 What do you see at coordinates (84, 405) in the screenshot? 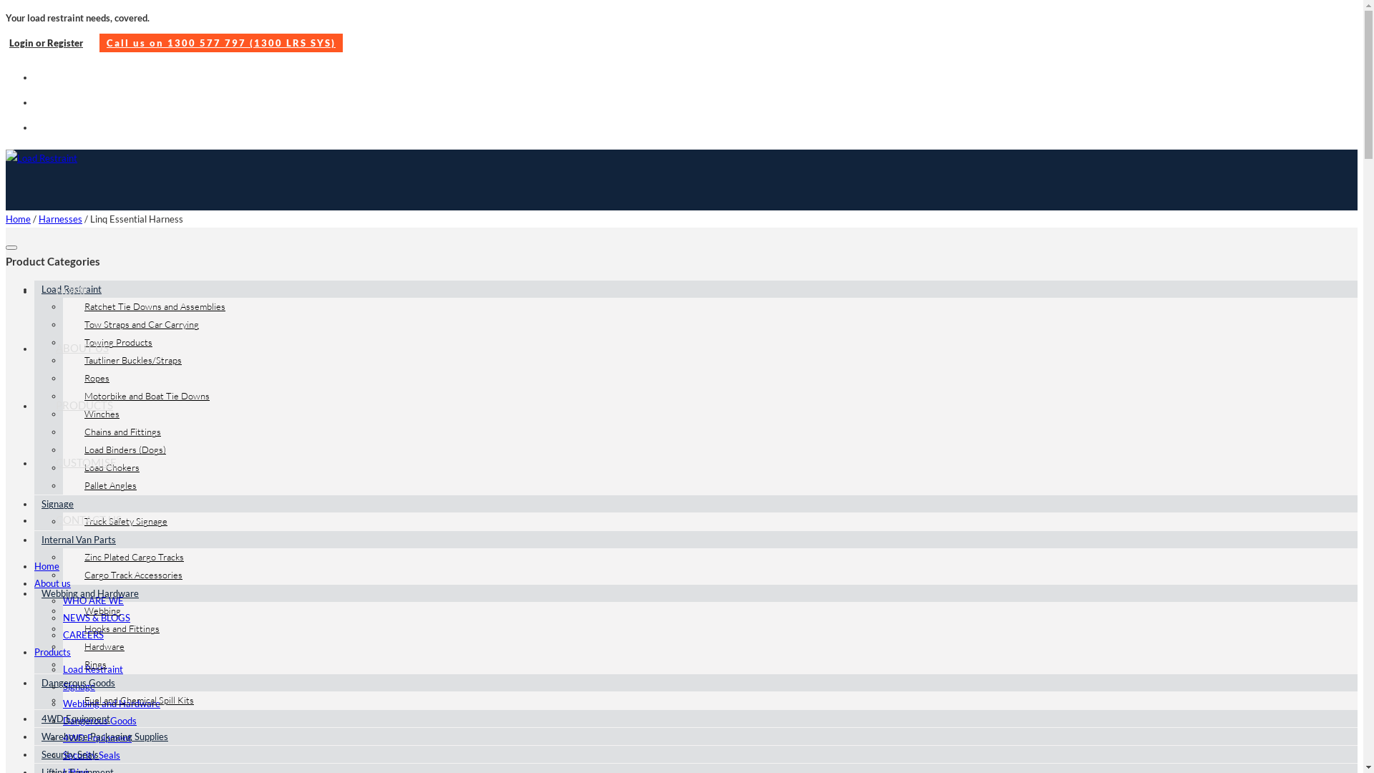
I see `PRODUCTS` at bounding box center [84, 405].